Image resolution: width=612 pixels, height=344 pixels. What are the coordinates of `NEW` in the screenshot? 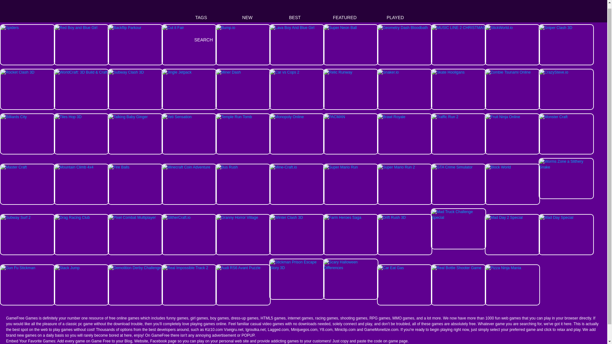 It's located at (247, 9).